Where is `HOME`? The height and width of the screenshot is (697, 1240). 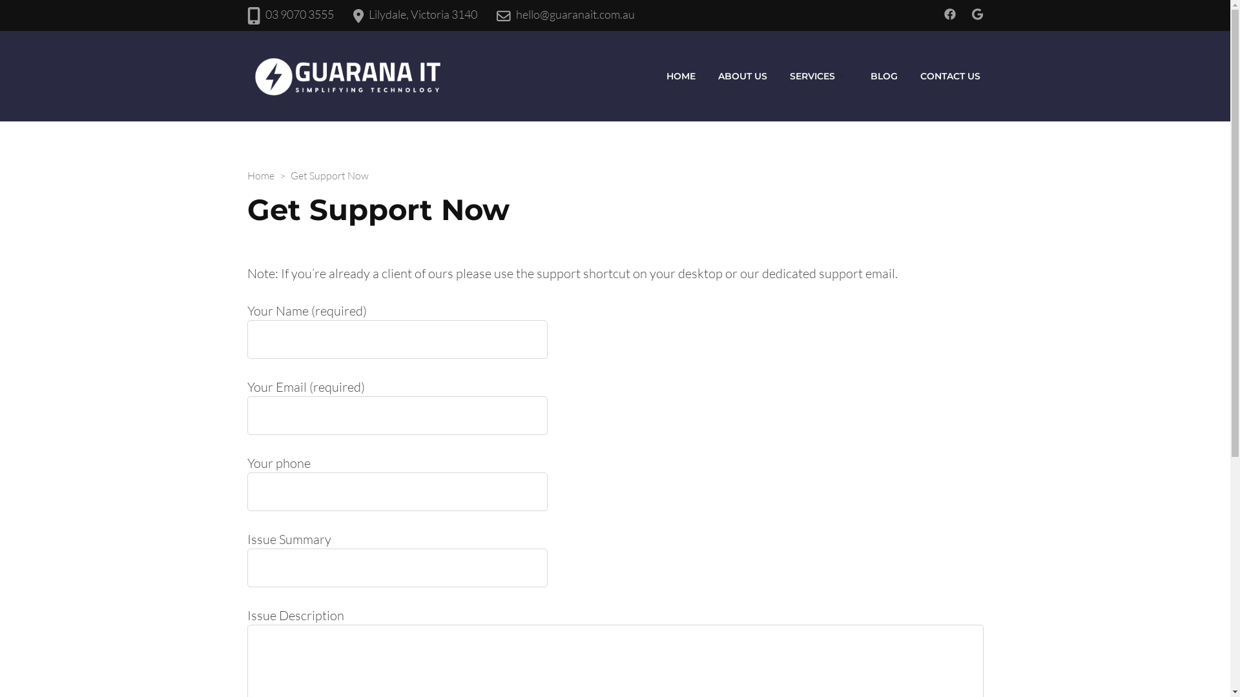
HOME is located at coordinates (681, 76).